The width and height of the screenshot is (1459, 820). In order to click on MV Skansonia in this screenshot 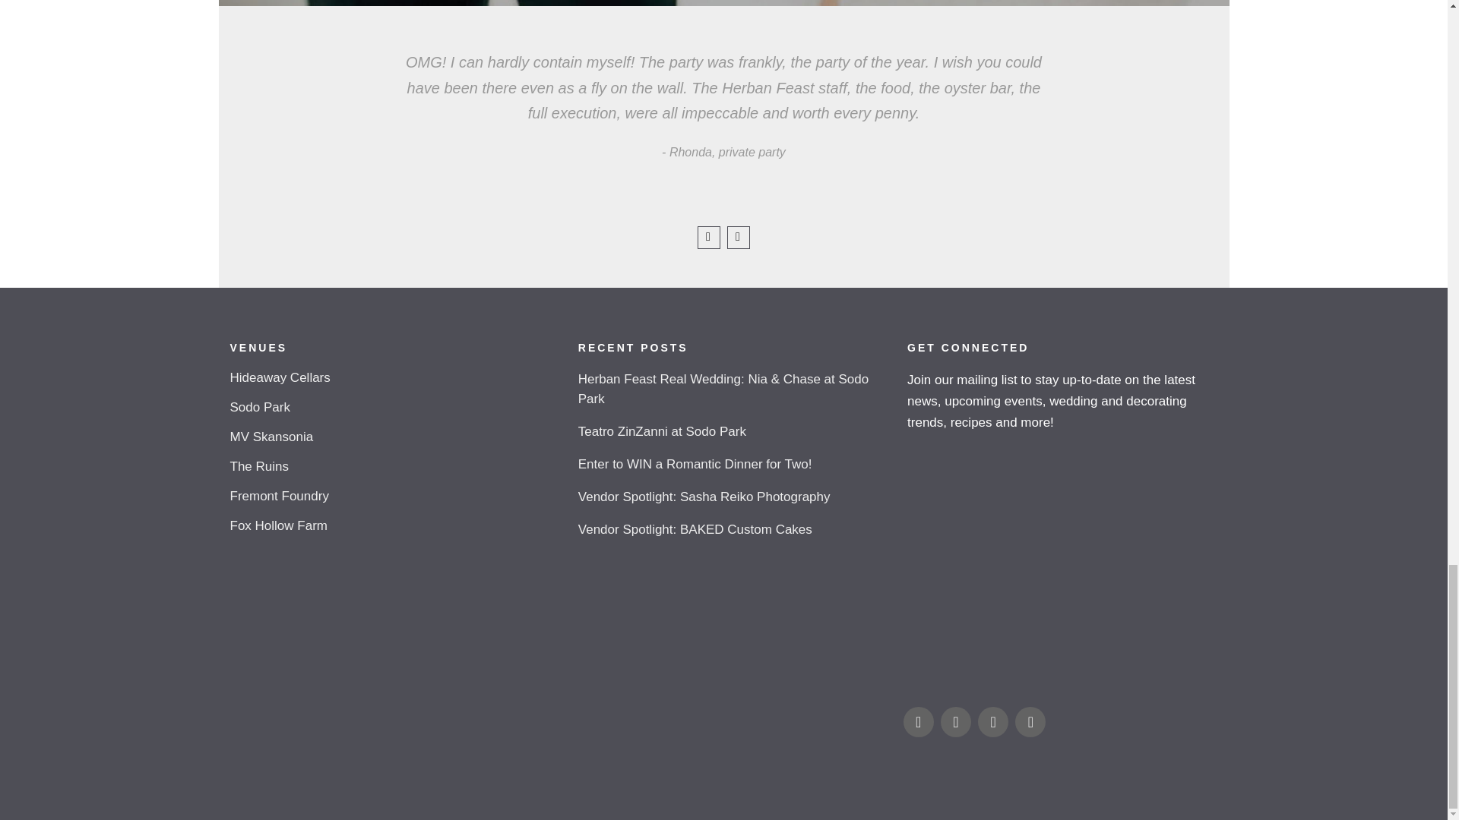, I will do `click(388, 437)`.